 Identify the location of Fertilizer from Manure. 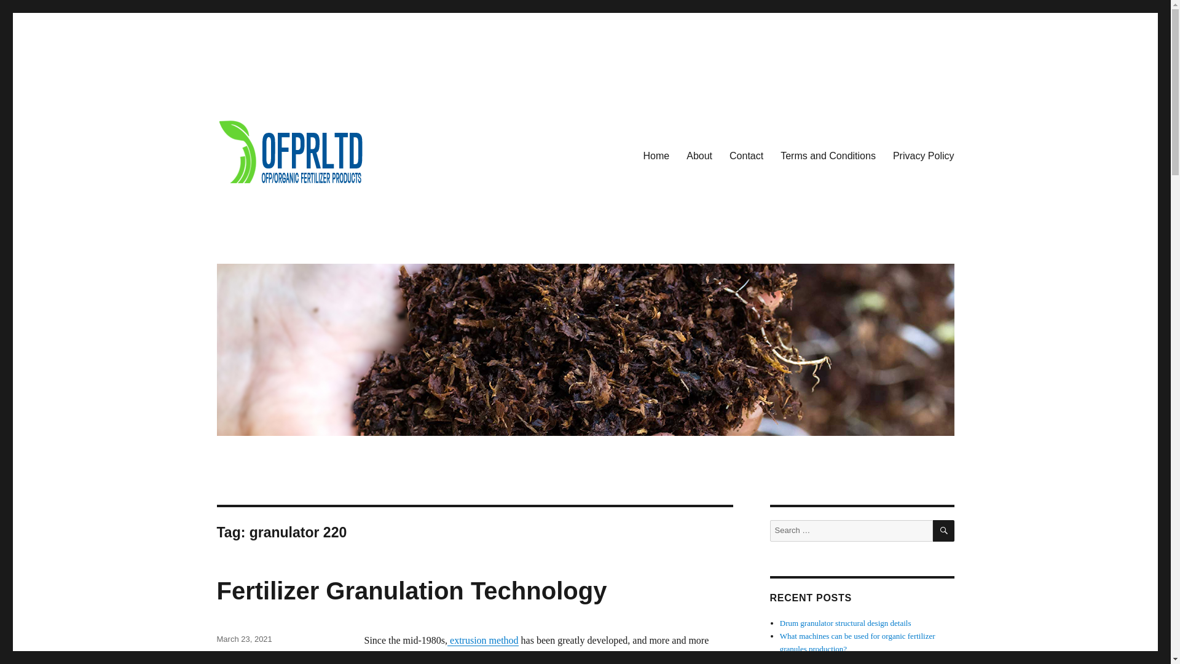
(262, 658).